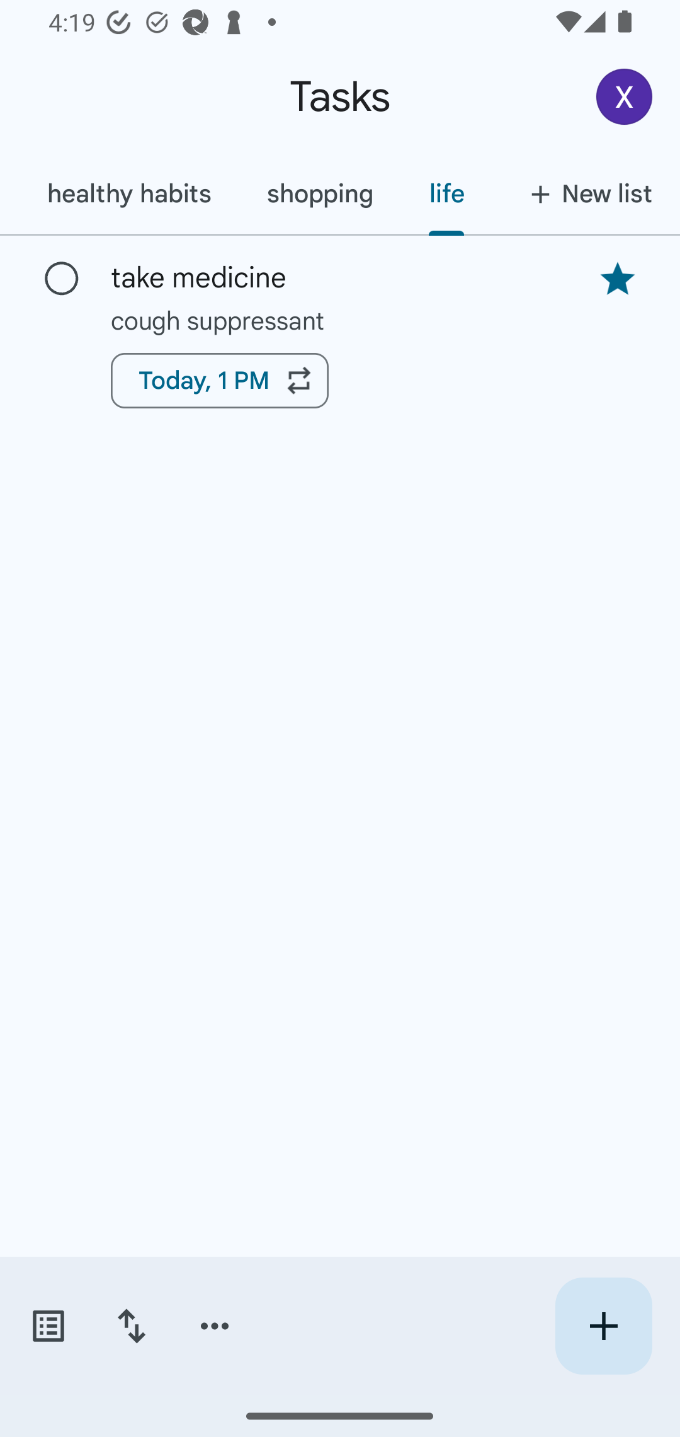 The image size is (680, 1437). I want to click on Switch task lists, so click(48, 1326).